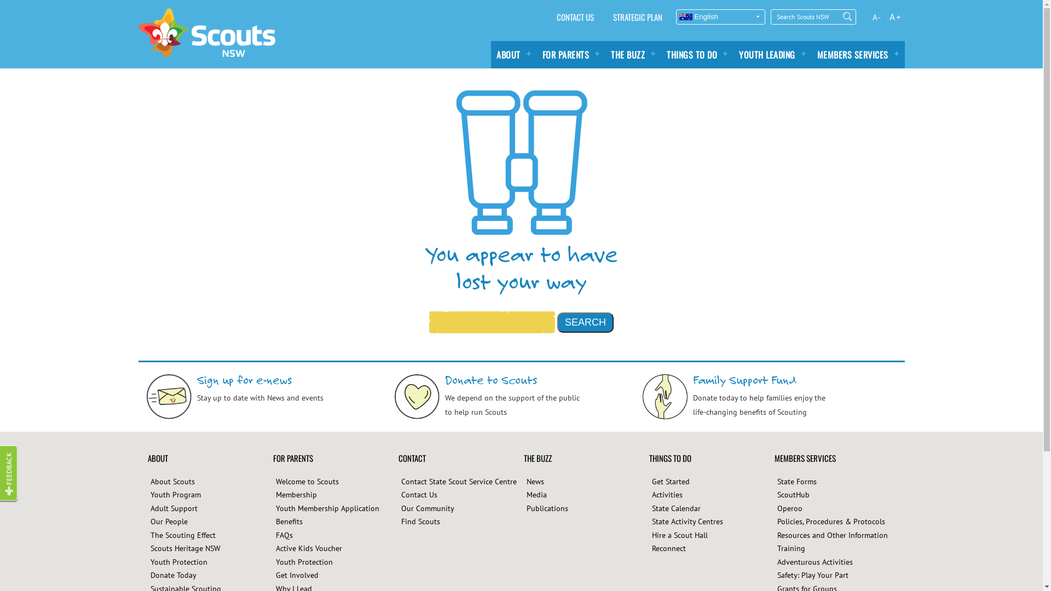  Describe the element at coordinates (327, 508) in the screenshot. I see `Youth Membership Application` at that location.